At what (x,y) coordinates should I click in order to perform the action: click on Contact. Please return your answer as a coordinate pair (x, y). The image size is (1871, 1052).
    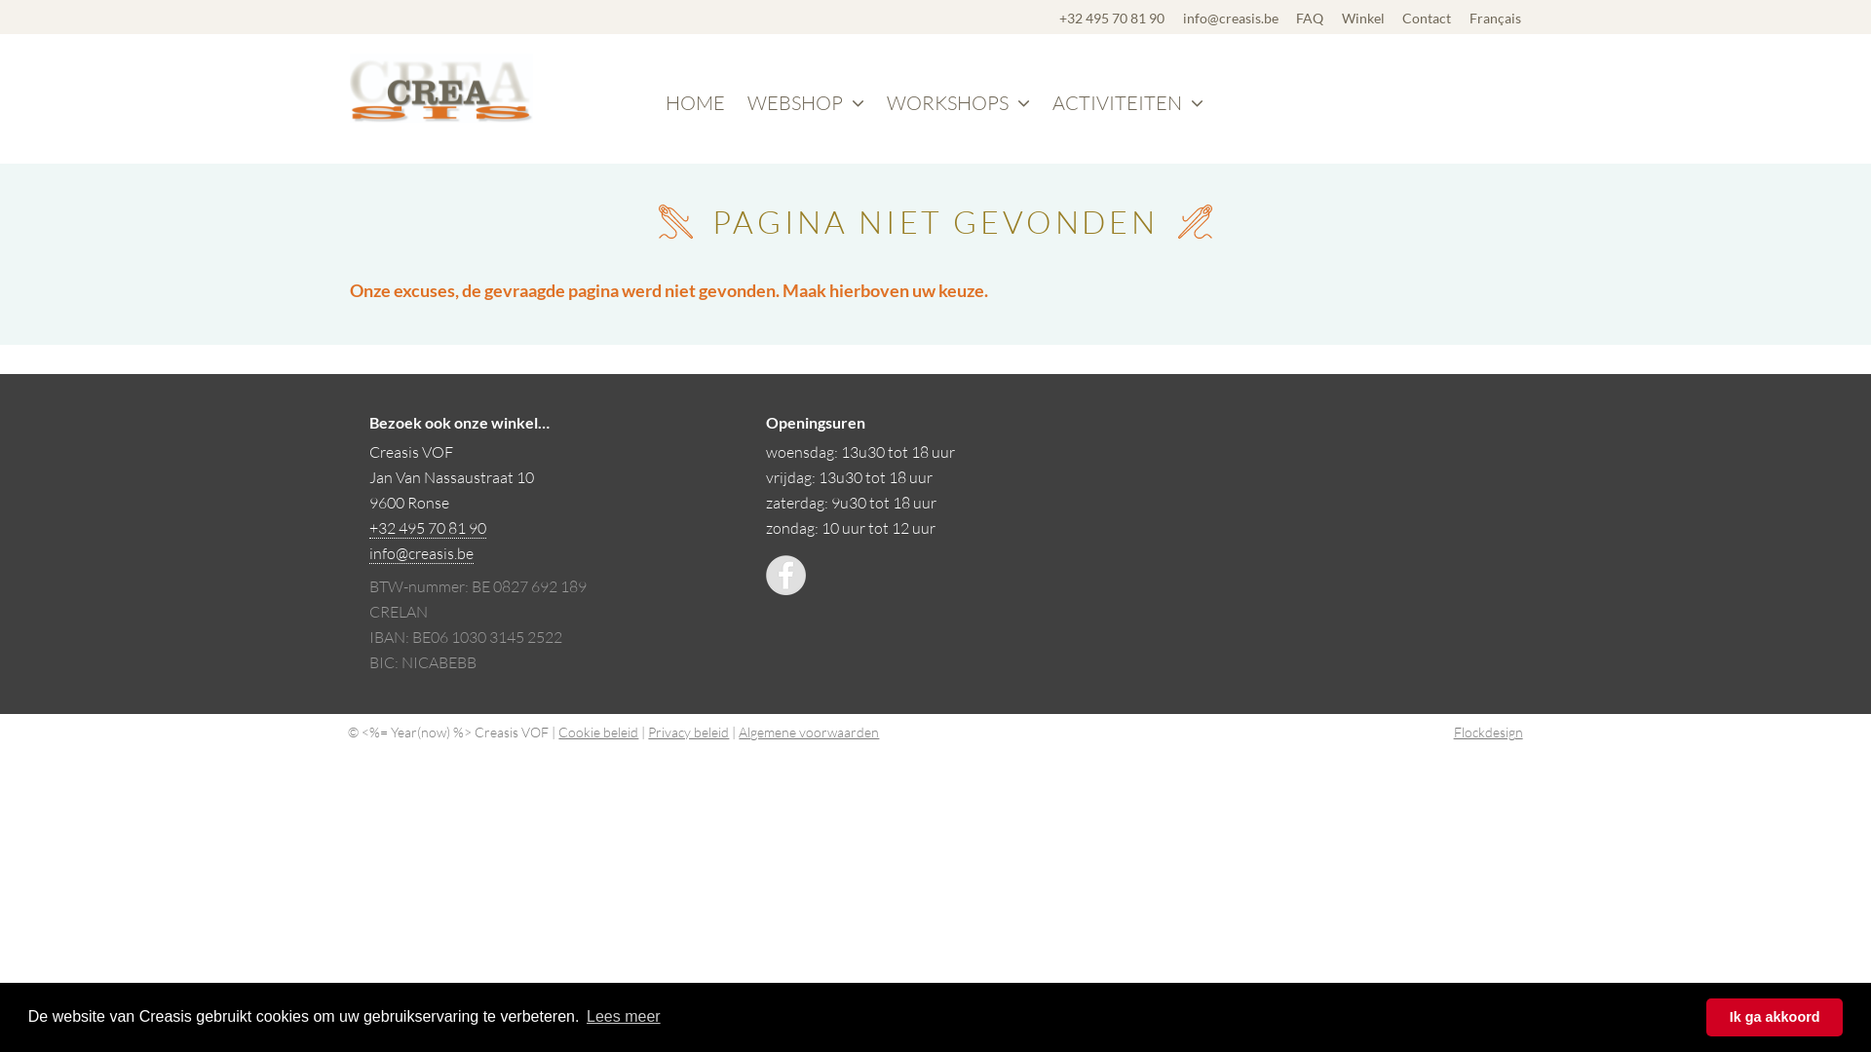
    Looking at the image, I should click on (1427, 18).